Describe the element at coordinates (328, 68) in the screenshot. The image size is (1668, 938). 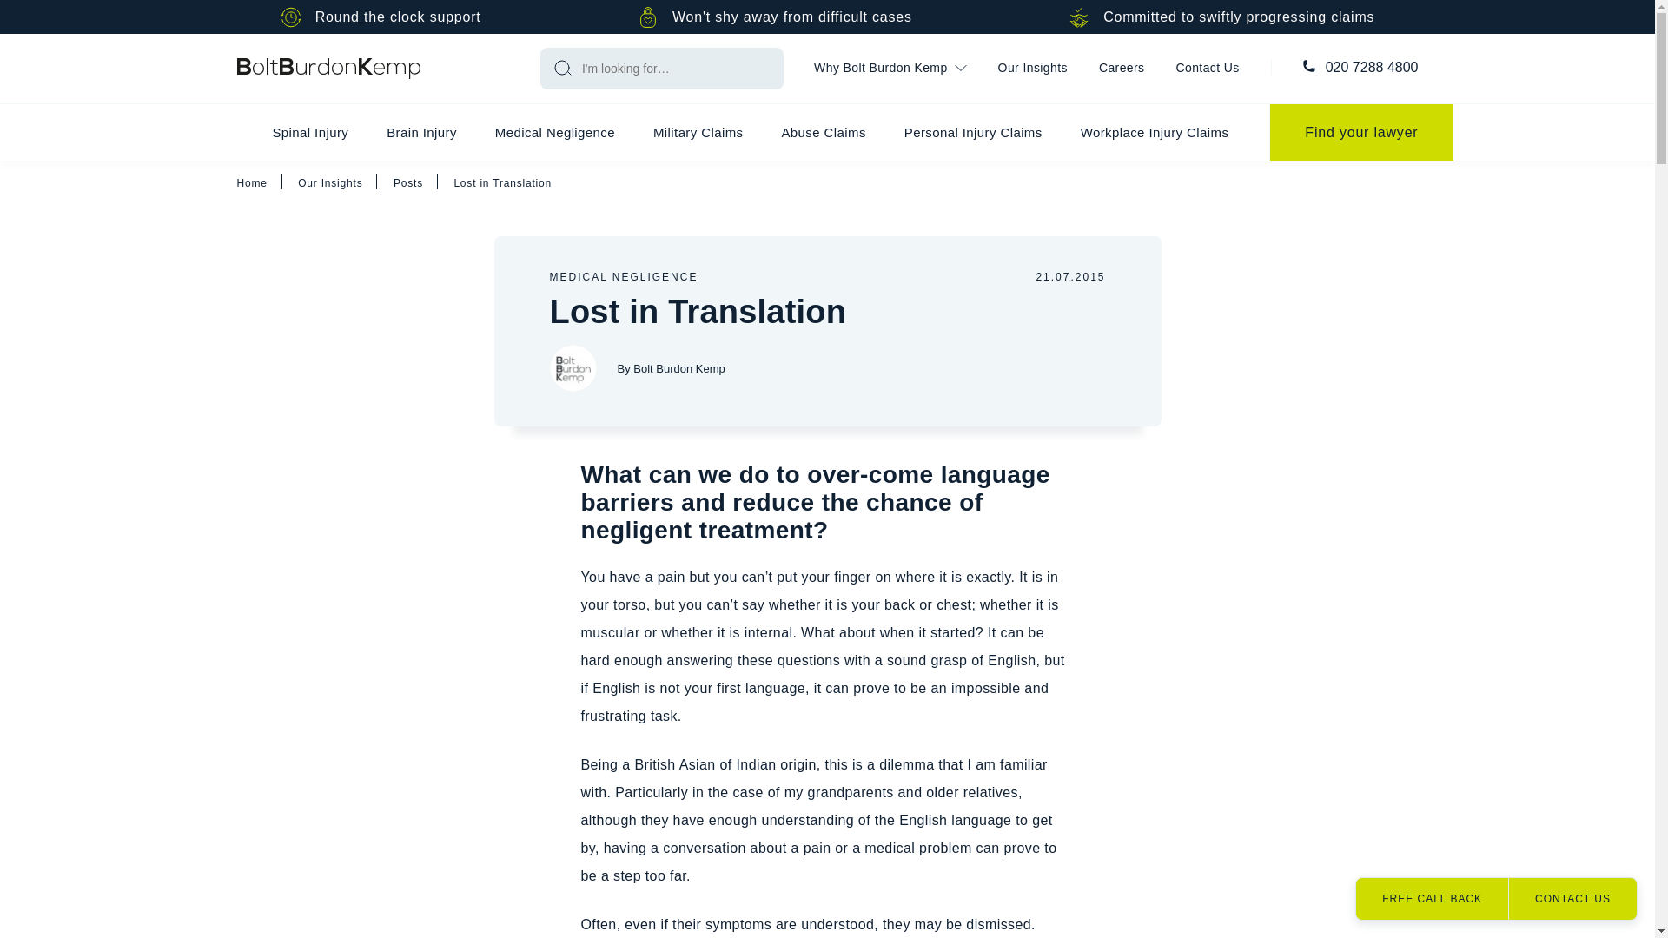
I see `Home` at that location.